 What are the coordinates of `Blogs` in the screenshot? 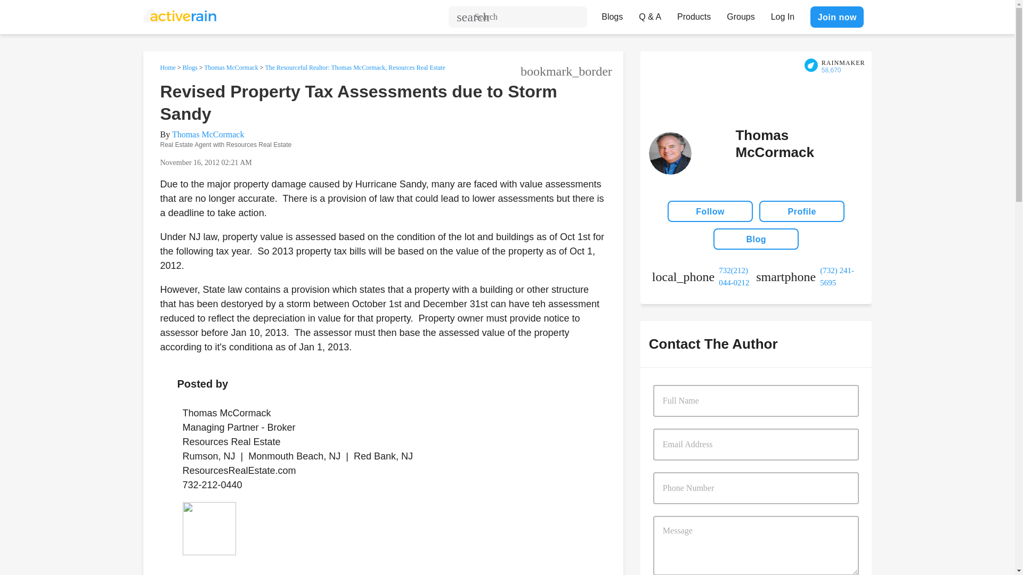 It's located at (190, 67).